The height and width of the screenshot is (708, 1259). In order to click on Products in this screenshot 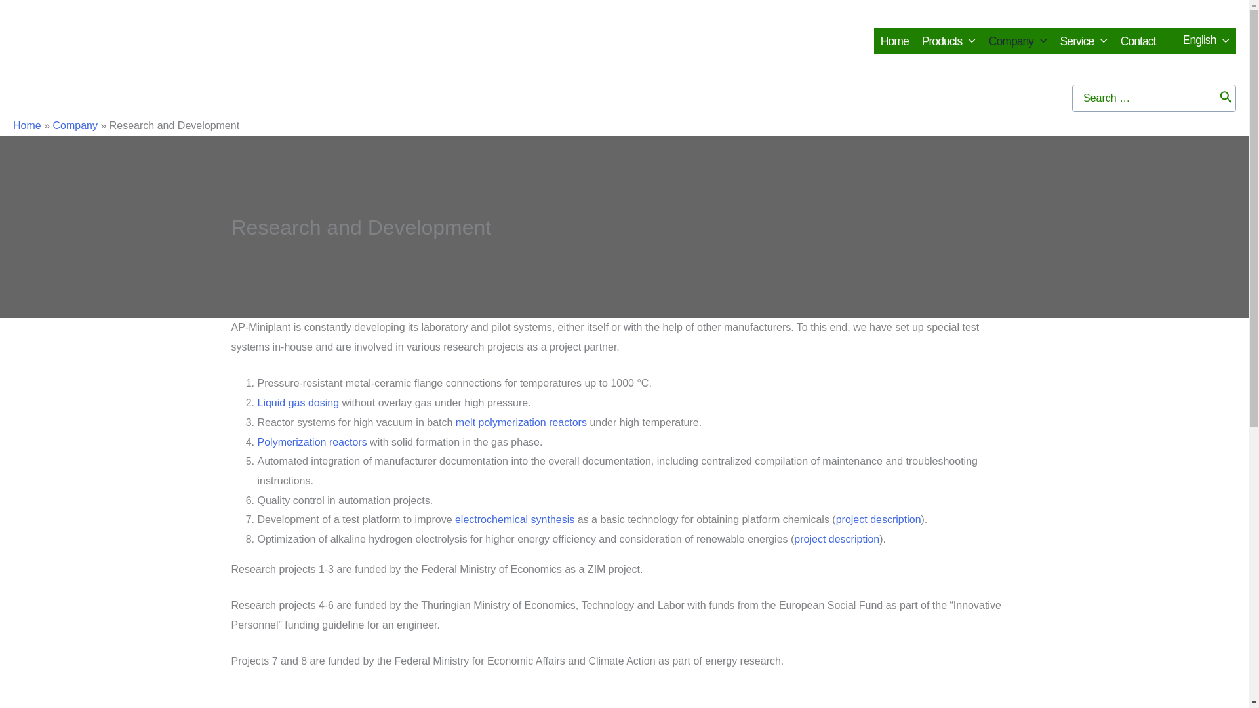, I will do `click(948, 41)`.